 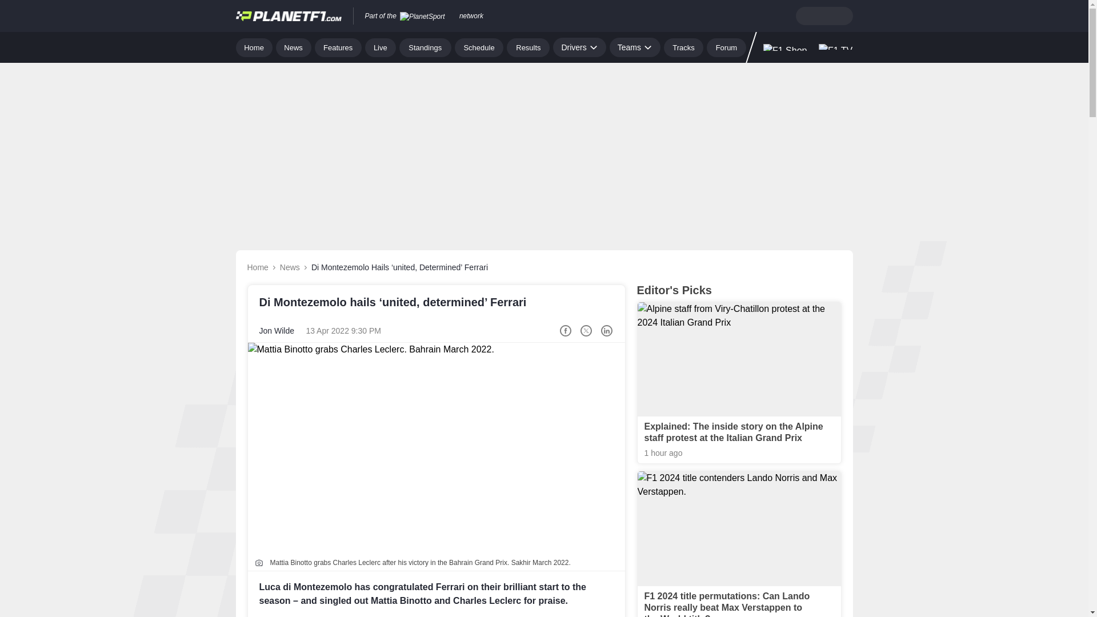 I want to click on News, so click(x=294, y=47).